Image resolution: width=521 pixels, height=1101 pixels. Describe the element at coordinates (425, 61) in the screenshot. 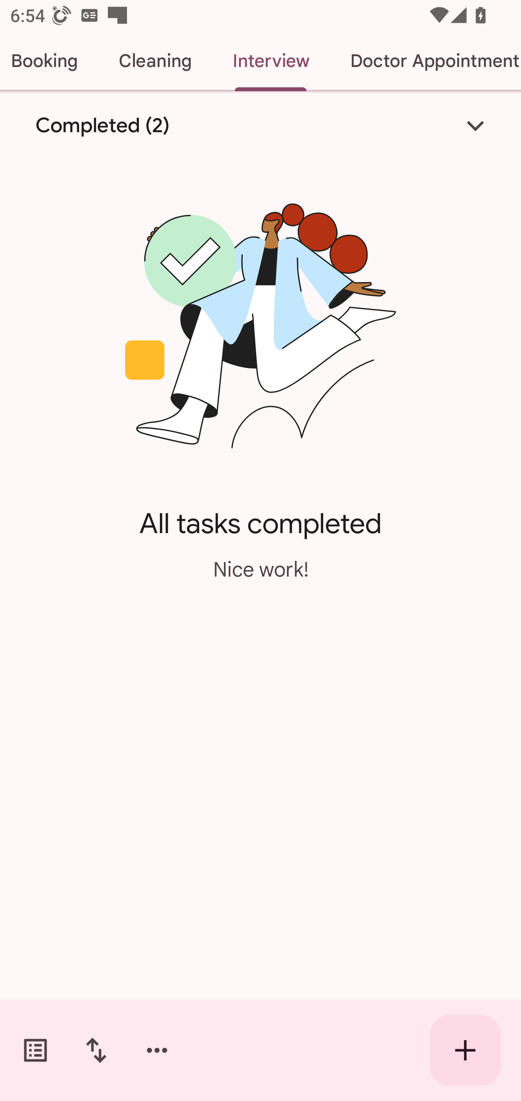

I see `Doctor Appointment` at that location.